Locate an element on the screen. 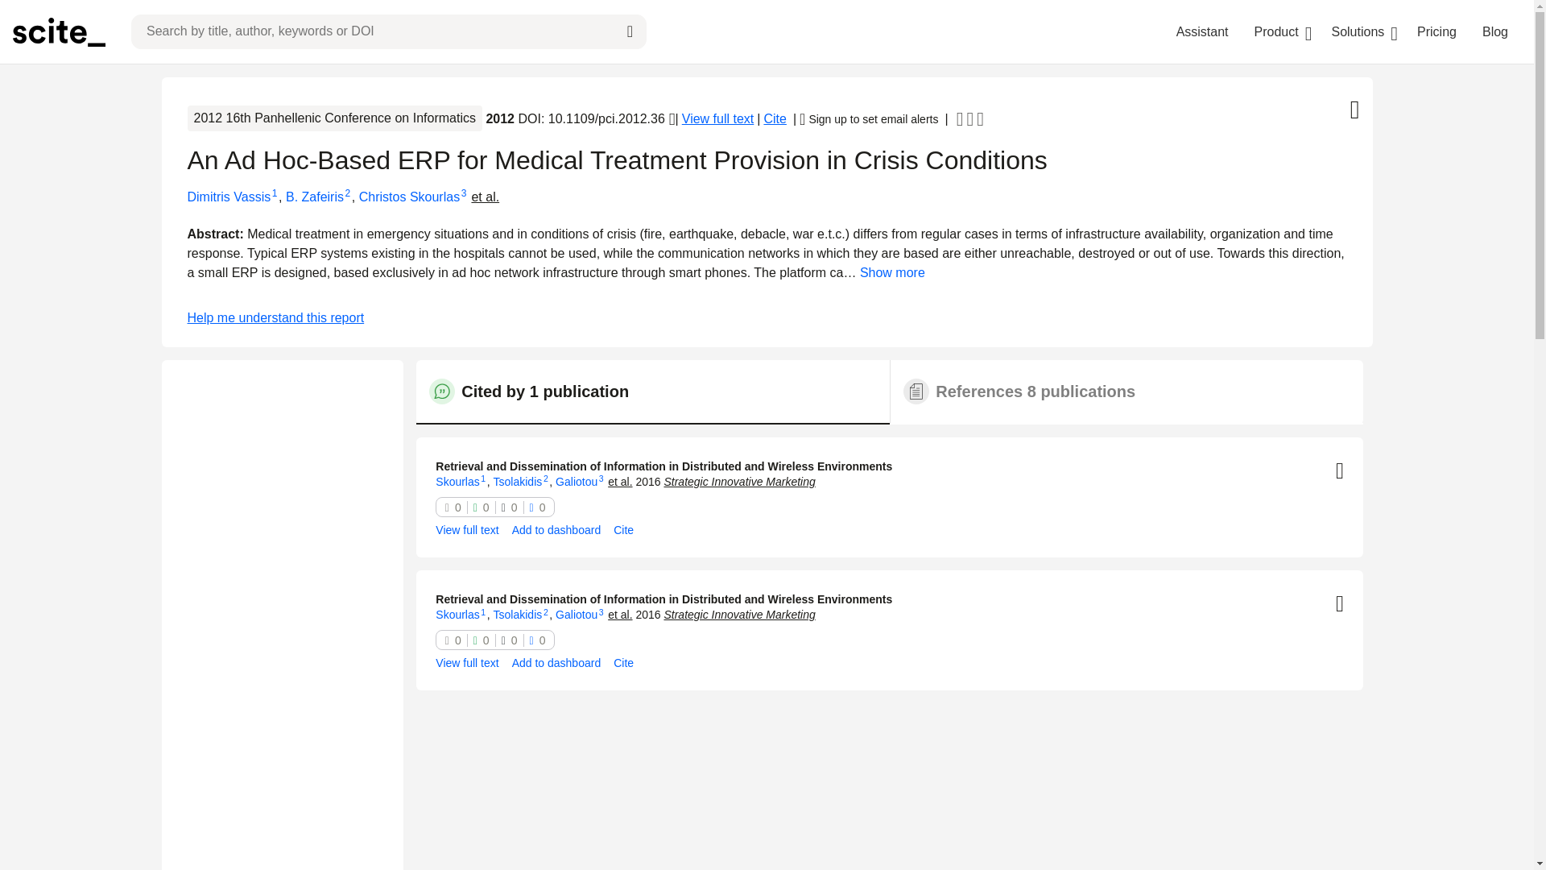 The height and width of the screenshot is (870, 1546). Cite is located at coordinates (775, 119).